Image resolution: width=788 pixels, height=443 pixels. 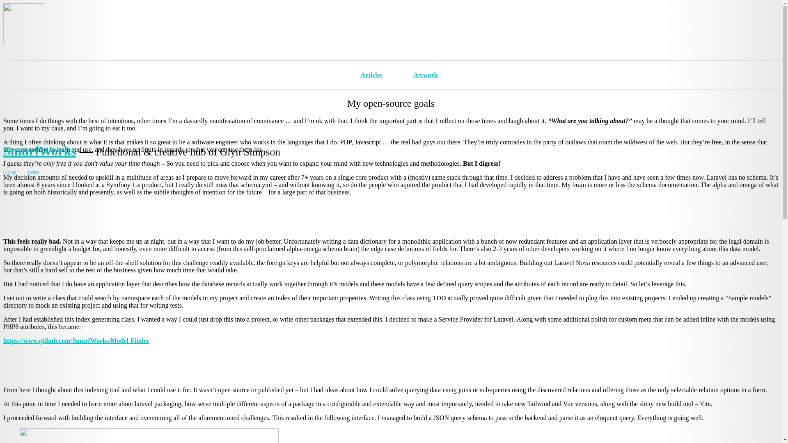 What do you see at coordinates (371, 75) in the screenshot?
I see `Articles` at bounding box center [371, 75].